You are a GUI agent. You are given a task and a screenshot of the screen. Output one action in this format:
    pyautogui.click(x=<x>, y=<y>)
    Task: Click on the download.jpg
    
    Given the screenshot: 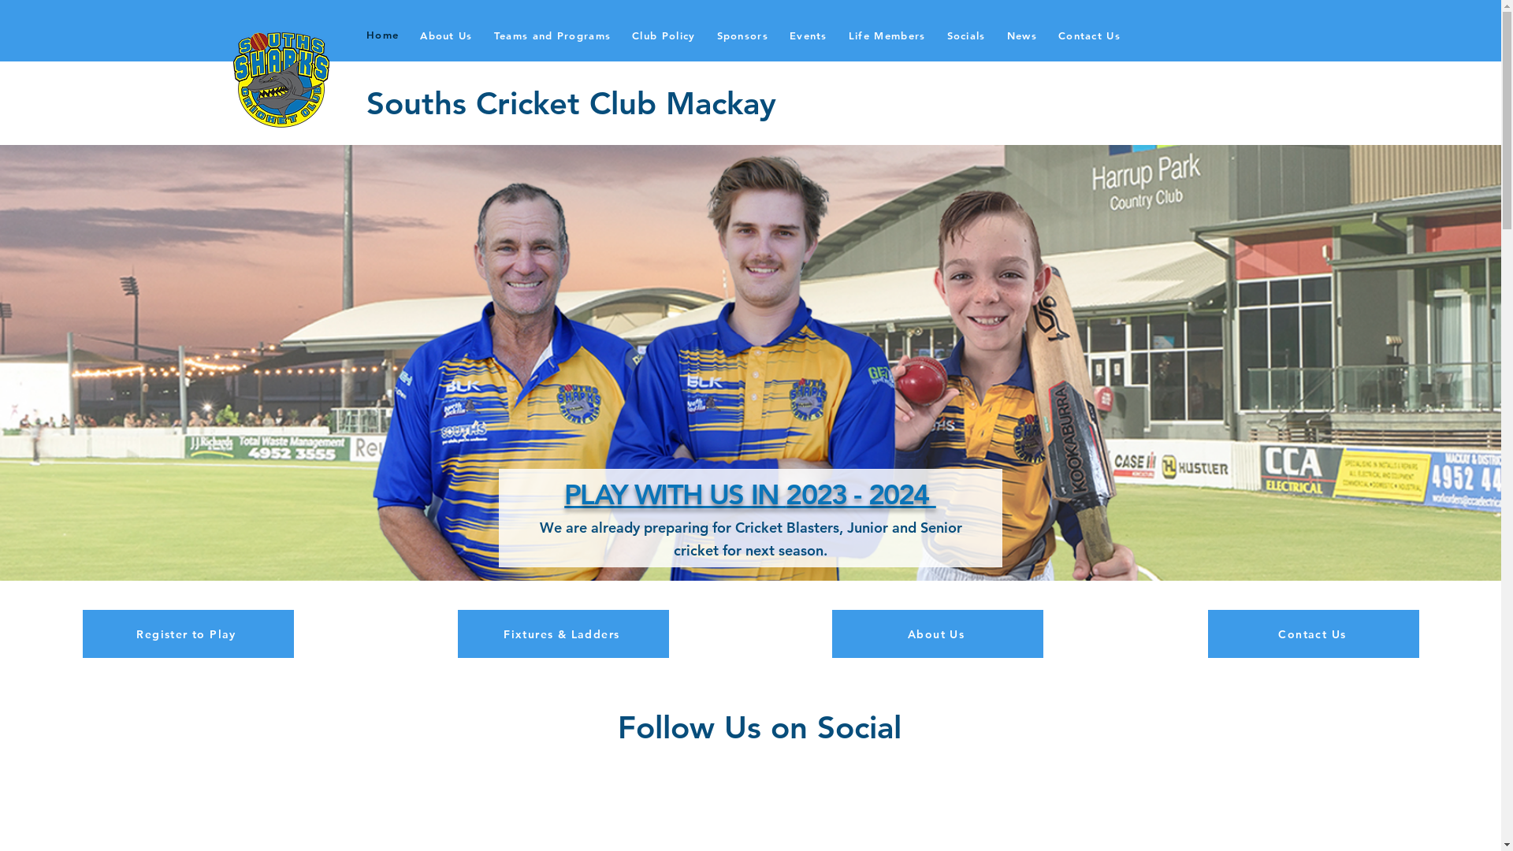 What is the action you would take?
    pyautogui.click(x=281, y=80)
    